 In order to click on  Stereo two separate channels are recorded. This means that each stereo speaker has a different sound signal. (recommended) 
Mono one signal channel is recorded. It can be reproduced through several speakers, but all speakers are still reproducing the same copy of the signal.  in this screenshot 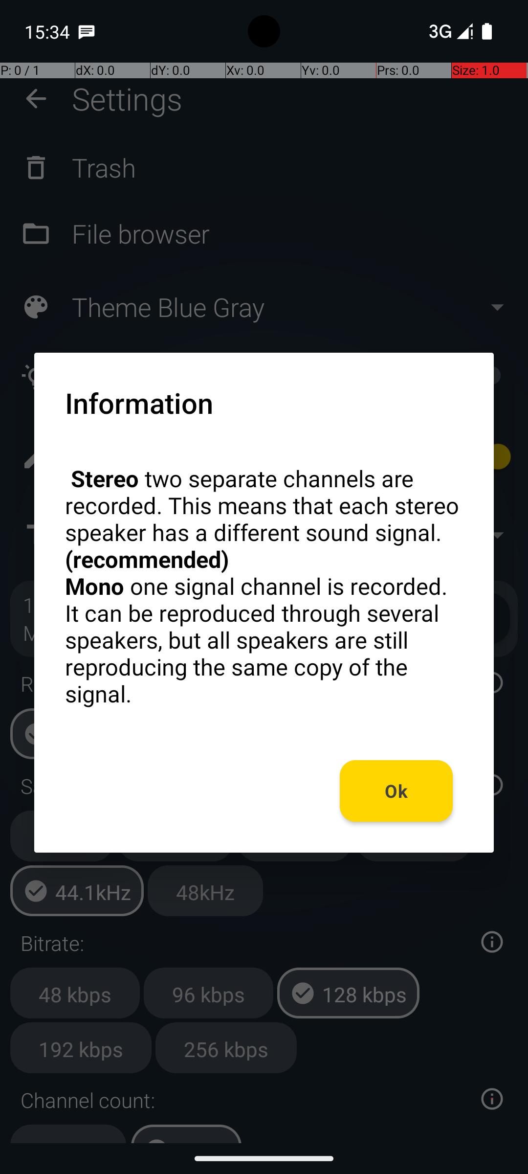, I will do `click(264, 586)`.